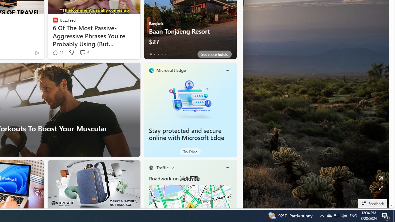 The height and width of the screenshot is (222, 395). Describe the element at coordinates (381, 178) in the screenshot. I see `Edit Background` at that location.